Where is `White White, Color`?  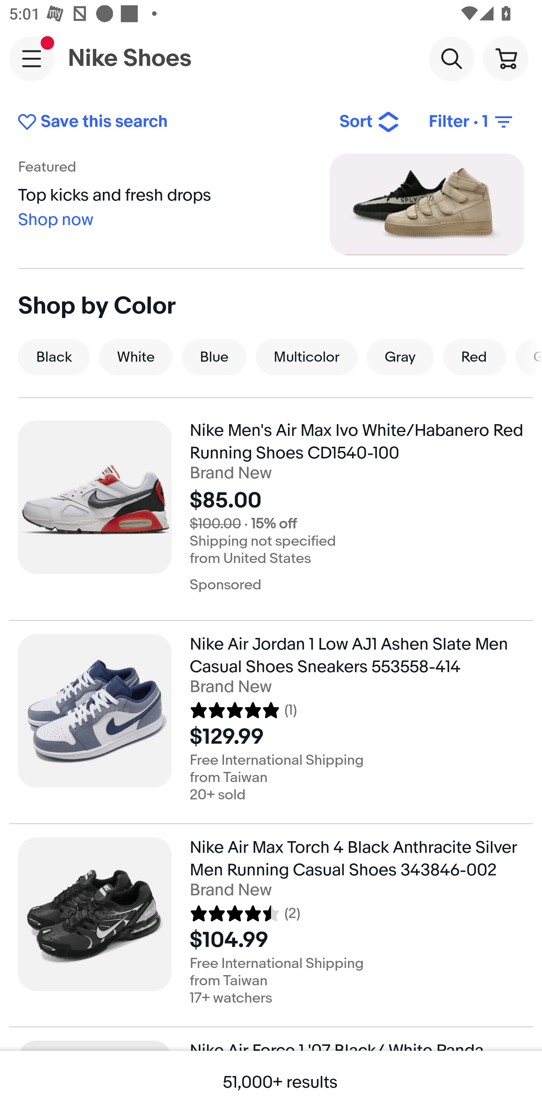
White White, Color is located at coordinates (136, 357).